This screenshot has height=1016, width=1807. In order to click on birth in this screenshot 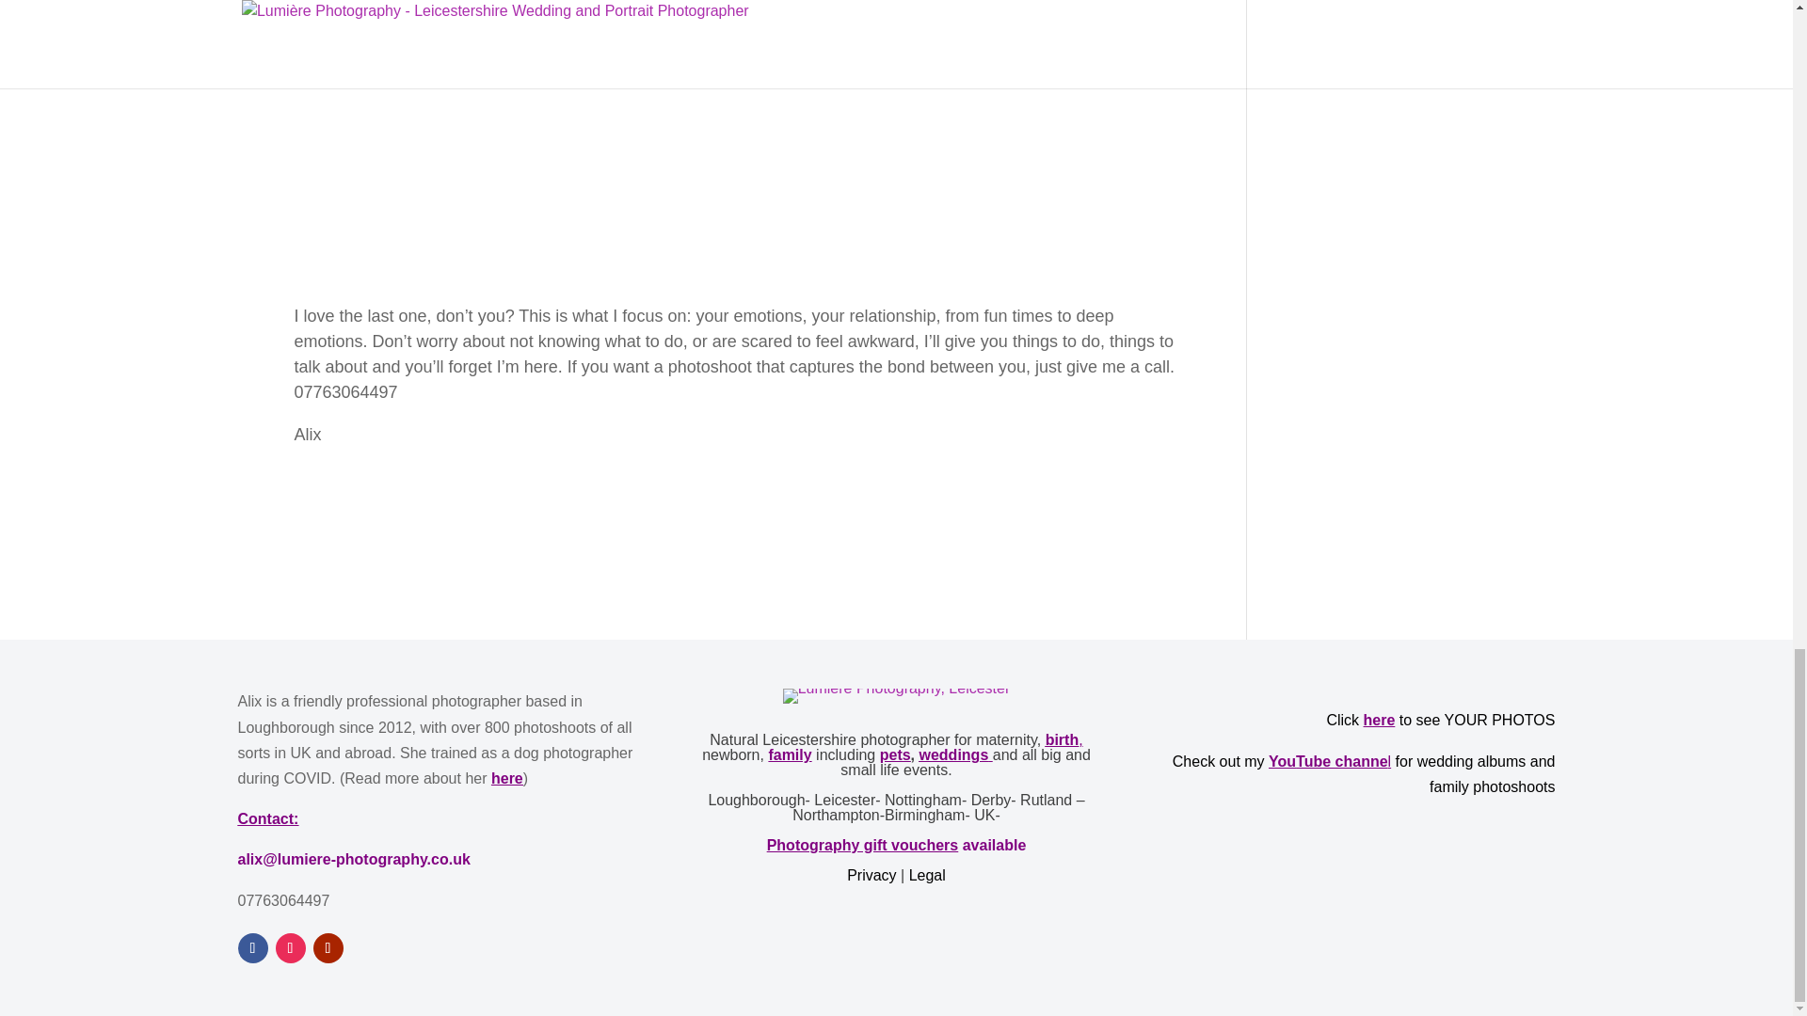, I will do `click(1062, 739)`.